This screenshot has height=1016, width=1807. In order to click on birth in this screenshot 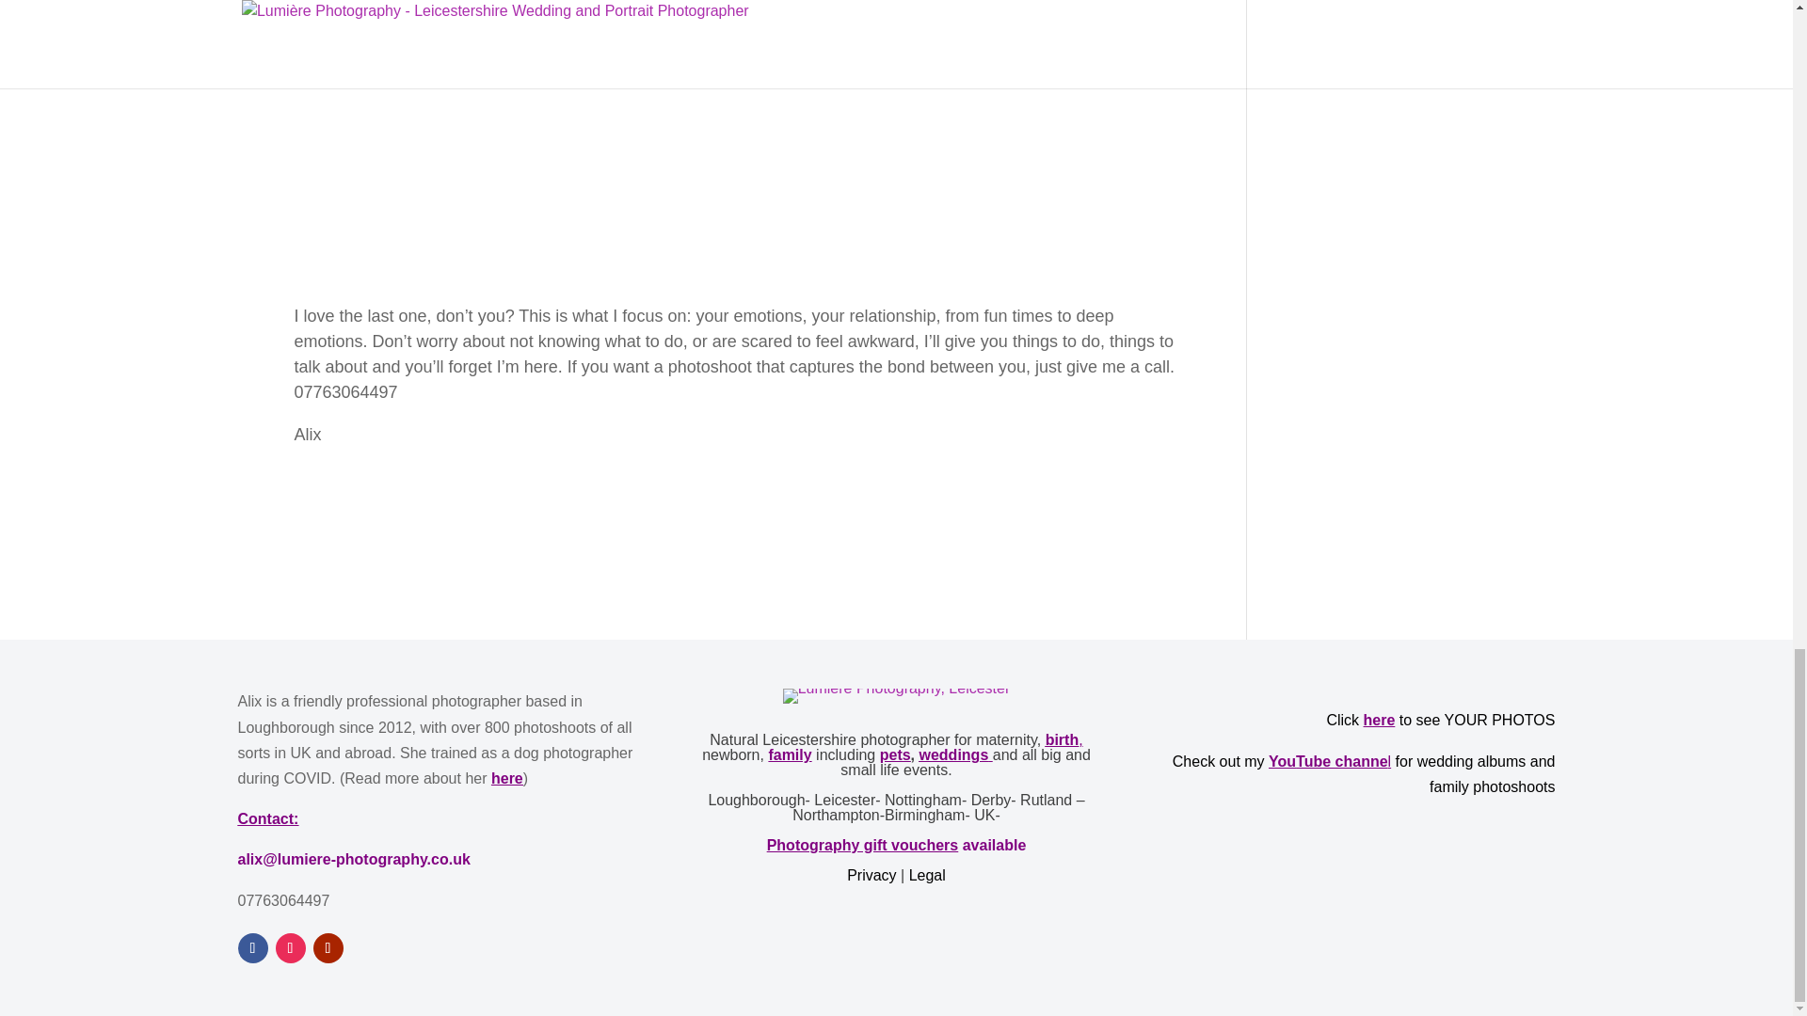, I will do `click(1062, 739)`.